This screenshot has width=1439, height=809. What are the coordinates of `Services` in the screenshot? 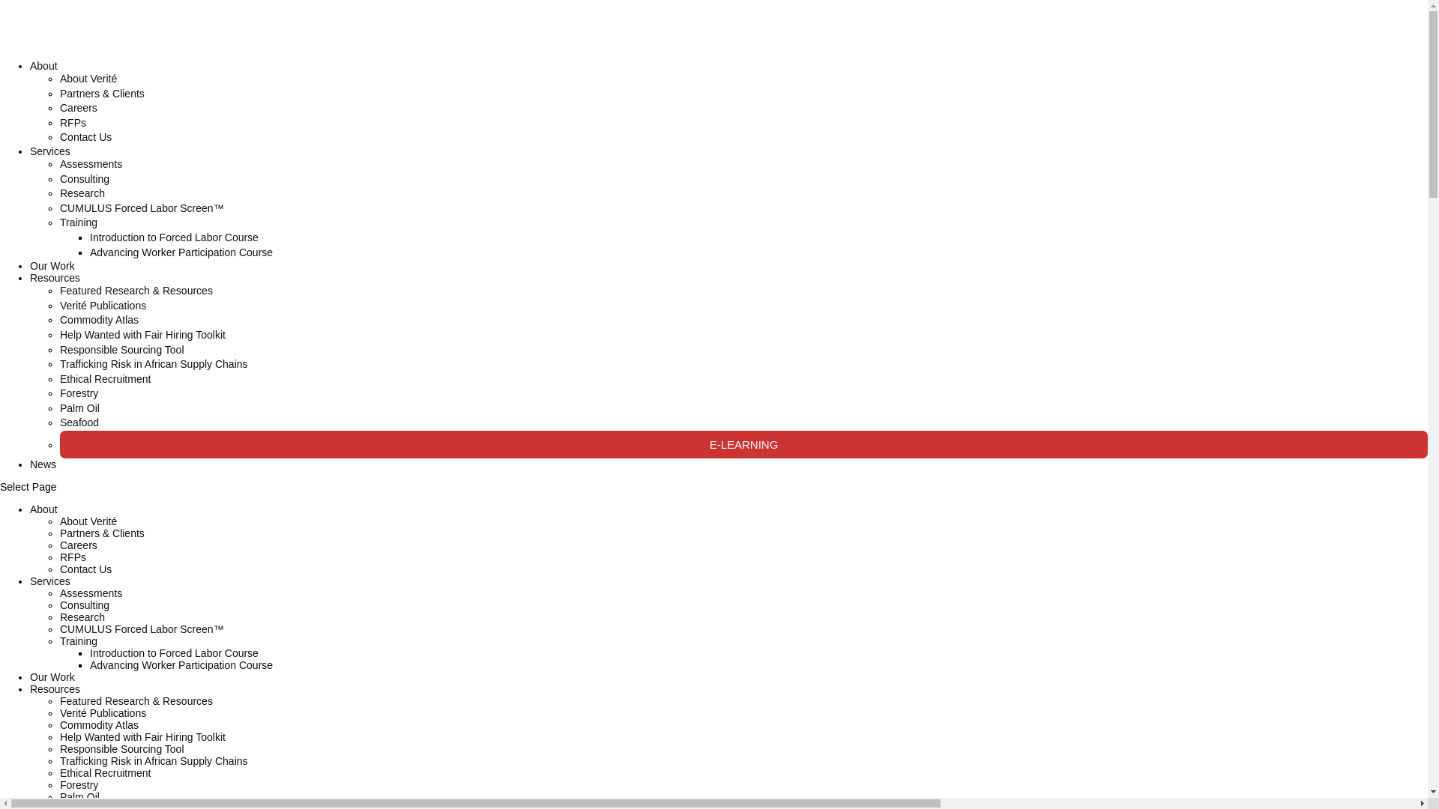 It's located at (50, 581).